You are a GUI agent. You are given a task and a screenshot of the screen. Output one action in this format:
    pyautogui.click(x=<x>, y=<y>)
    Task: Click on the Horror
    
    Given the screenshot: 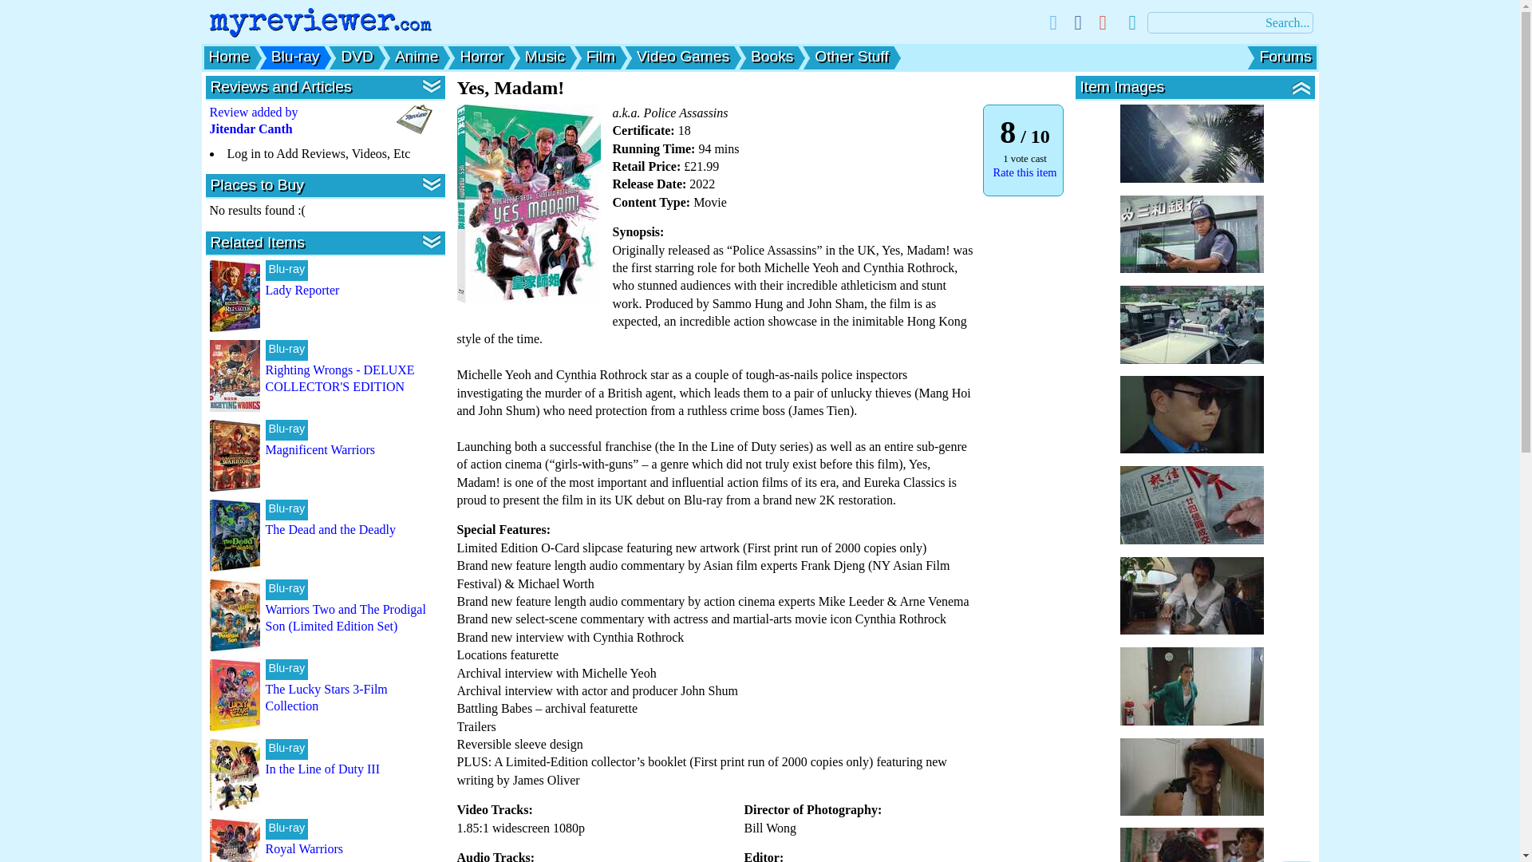 What is the action you would take?
    pyautogui.click(x=480, y=56)
    